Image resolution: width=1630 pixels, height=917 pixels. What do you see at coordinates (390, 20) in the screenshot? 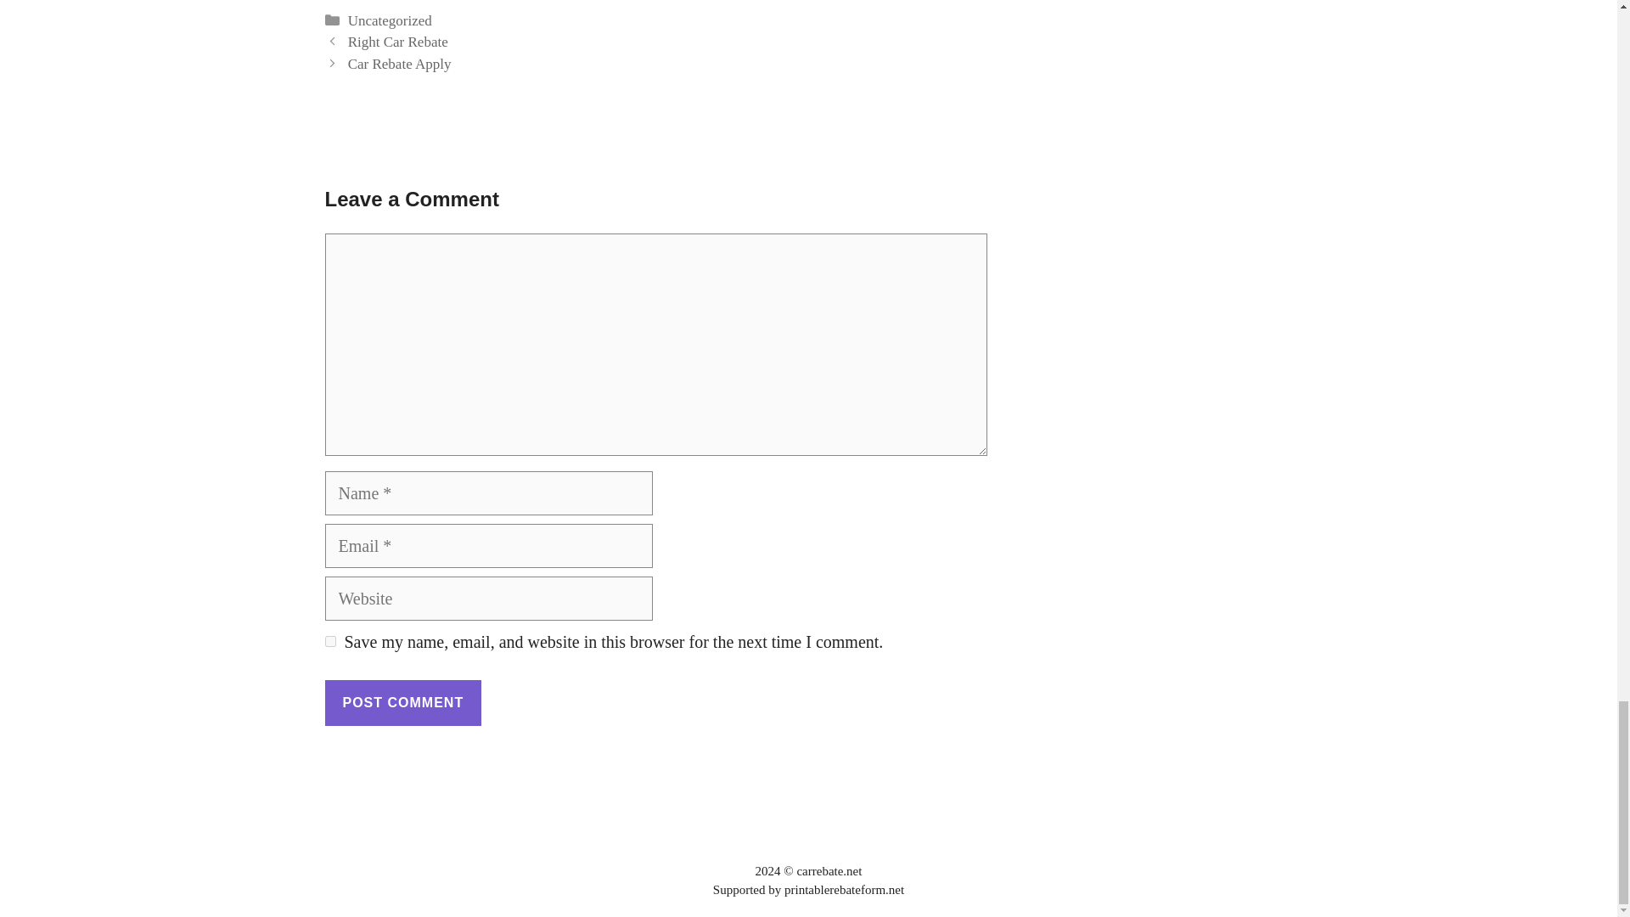
I see `Uncategorized` at bounding box center [390, 20].